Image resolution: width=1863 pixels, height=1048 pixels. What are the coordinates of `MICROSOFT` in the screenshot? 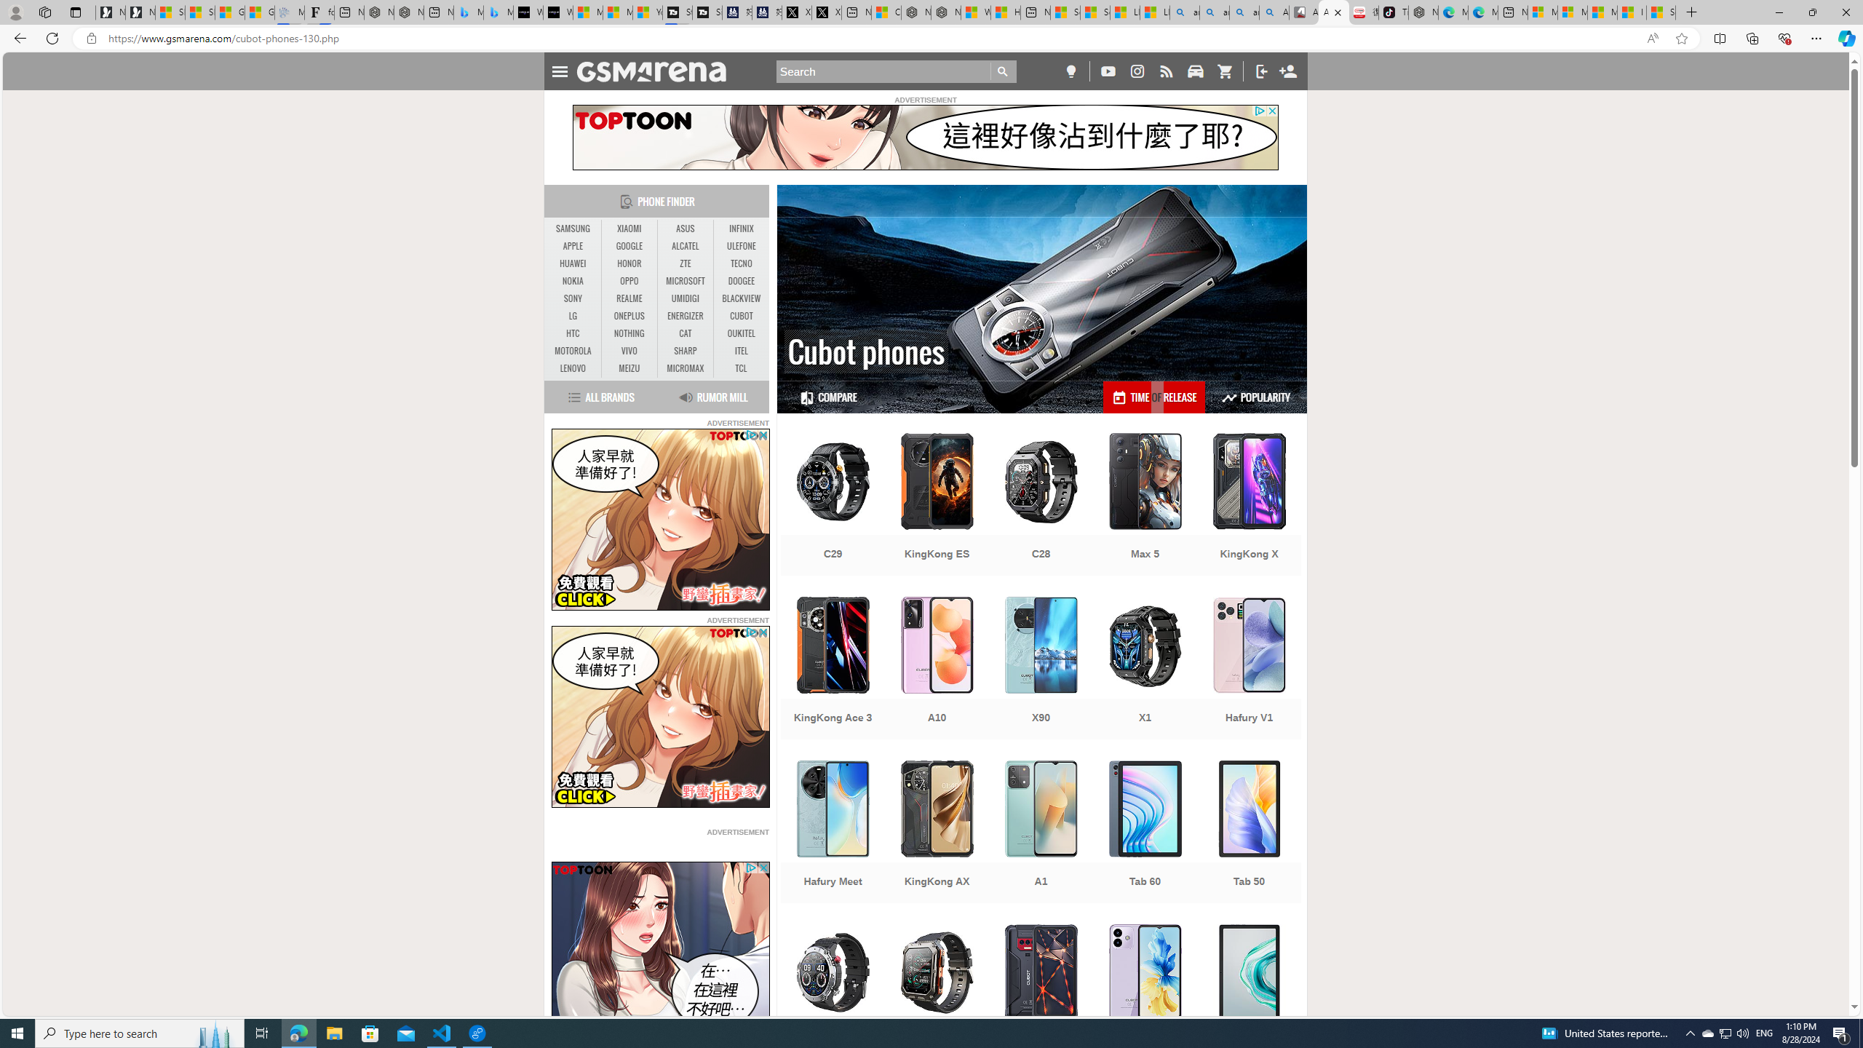 It's located at (686, 281).